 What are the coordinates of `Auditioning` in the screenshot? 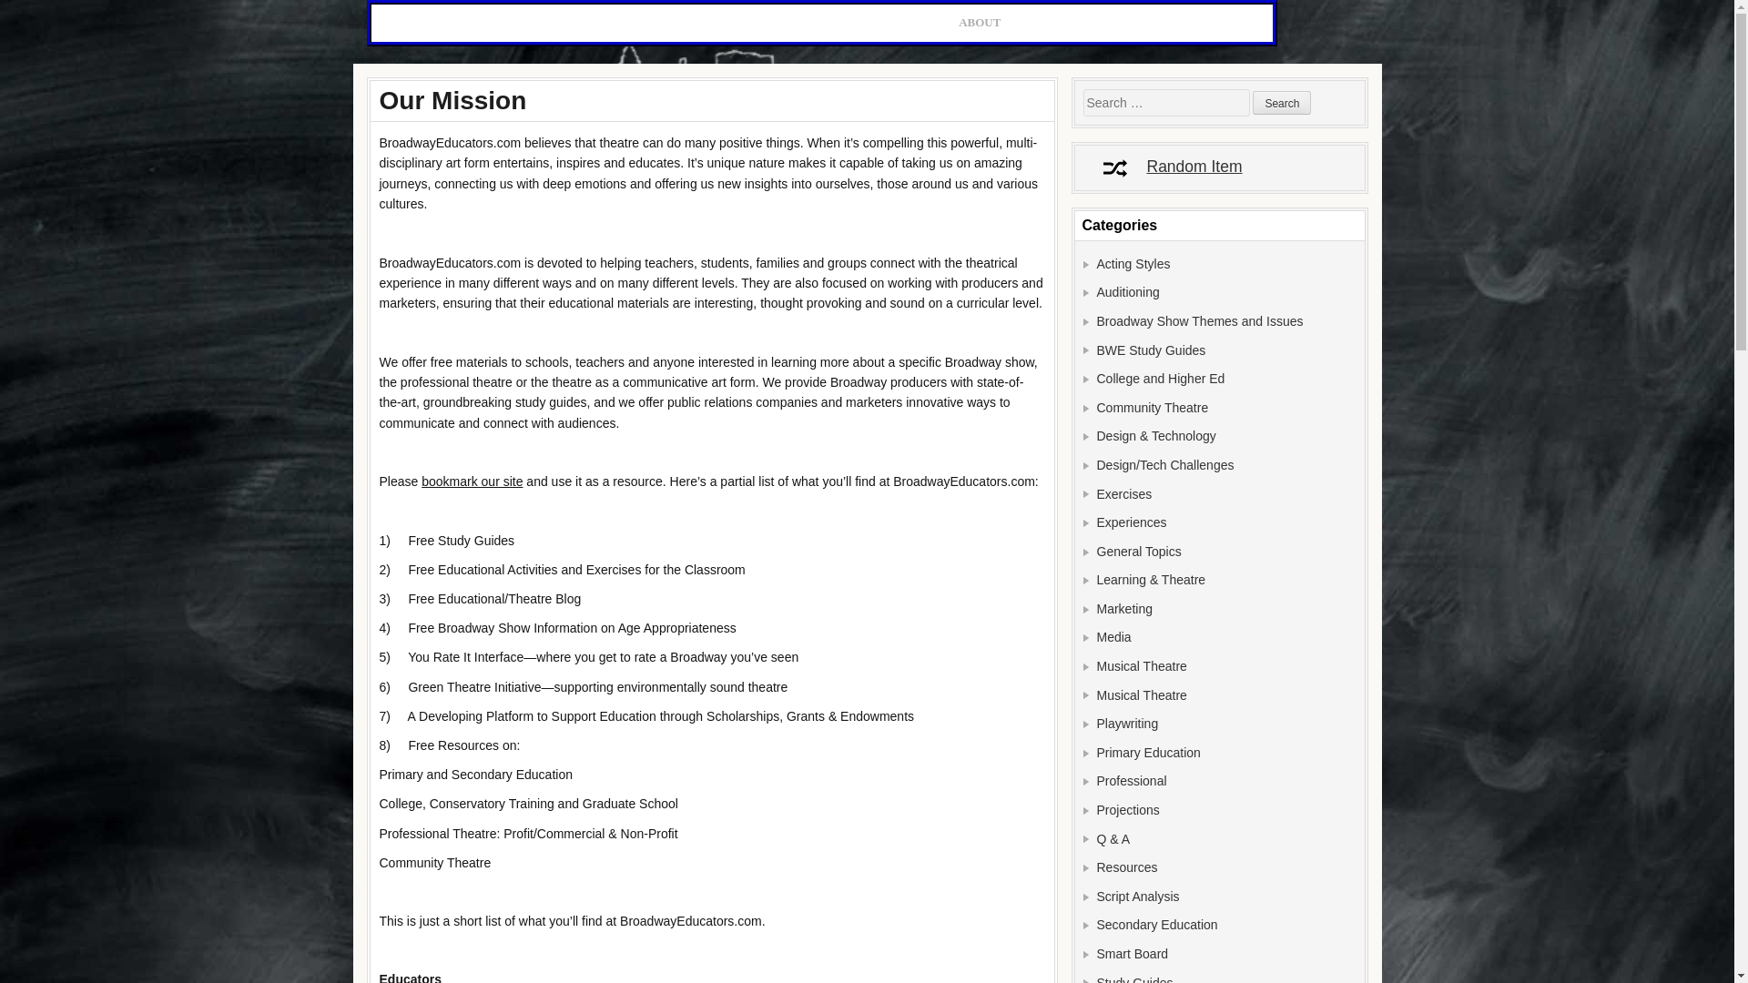 It's located at (1127, 292).